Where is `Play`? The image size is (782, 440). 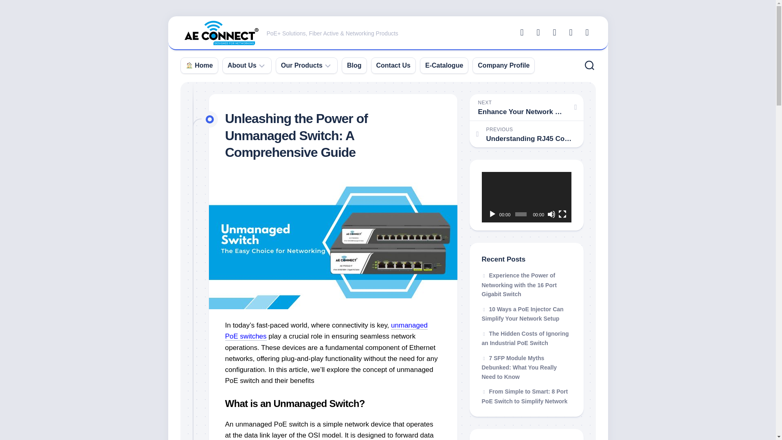 Play is located at coordinates (492, 214).